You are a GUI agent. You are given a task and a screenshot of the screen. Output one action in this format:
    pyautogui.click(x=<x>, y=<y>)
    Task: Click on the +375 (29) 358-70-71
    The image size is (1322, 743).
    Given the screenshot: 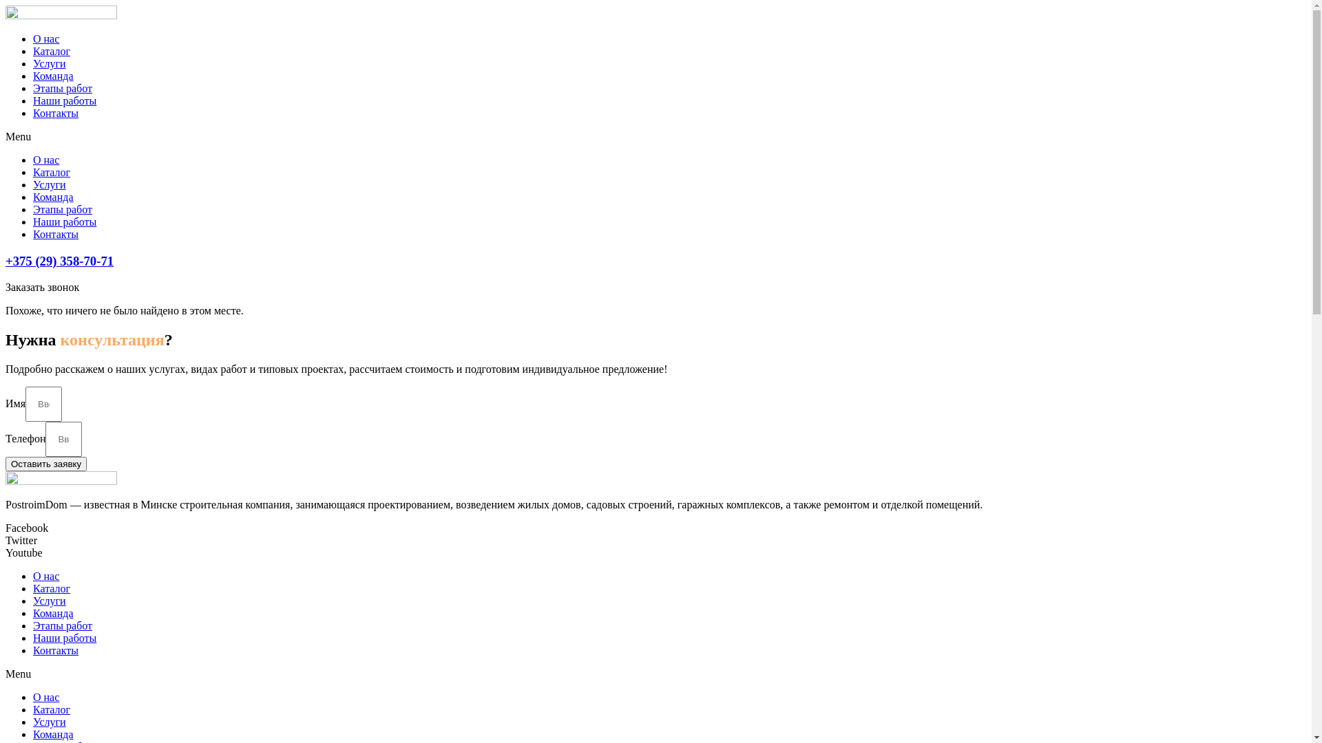 What is the action you would take?
    pyautogui.click(x=59, y=261)
    